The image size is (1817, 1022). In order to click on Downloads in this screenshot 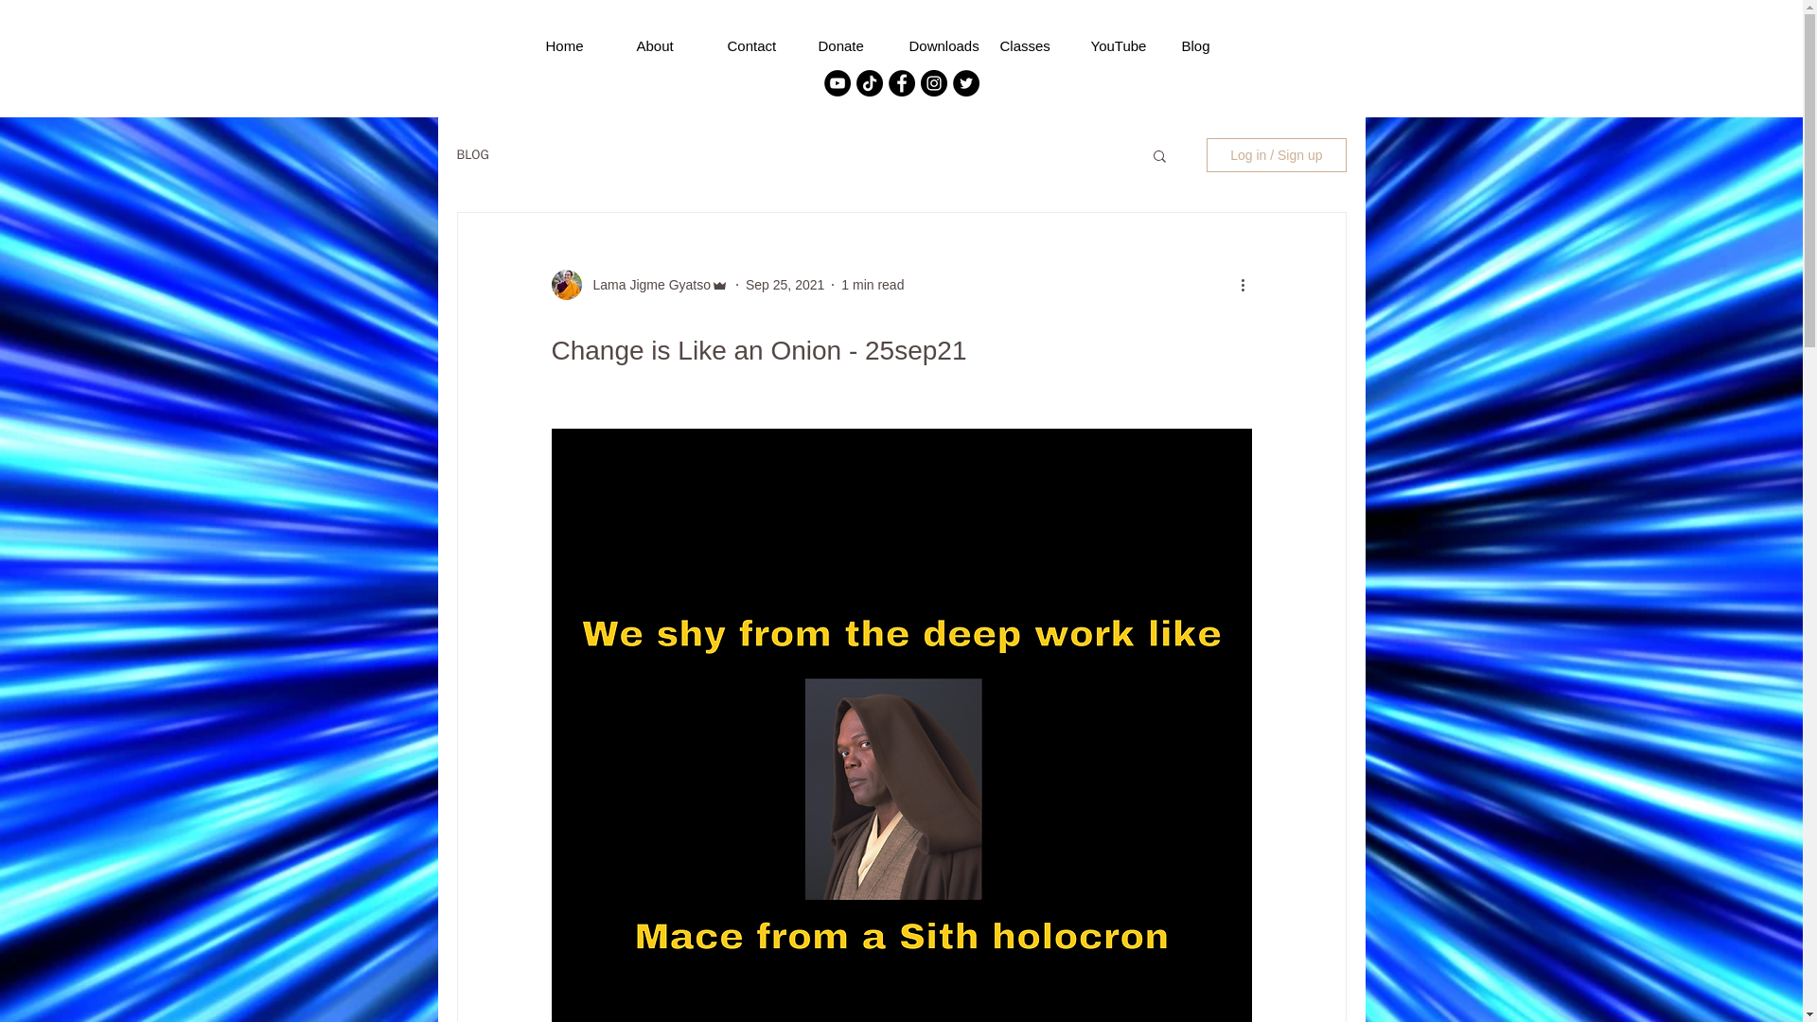, I will do `click(944, 45)`.